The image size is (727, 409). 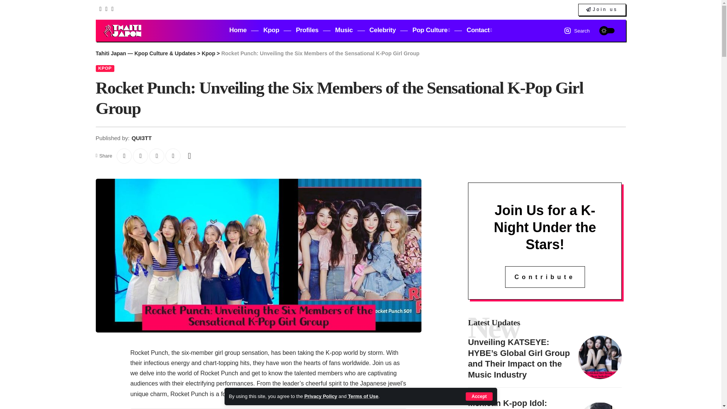 What do you see at coordinates (321, 396) in the screenshot?
I see `Privacy Policy` at bounding box center [321, 396].